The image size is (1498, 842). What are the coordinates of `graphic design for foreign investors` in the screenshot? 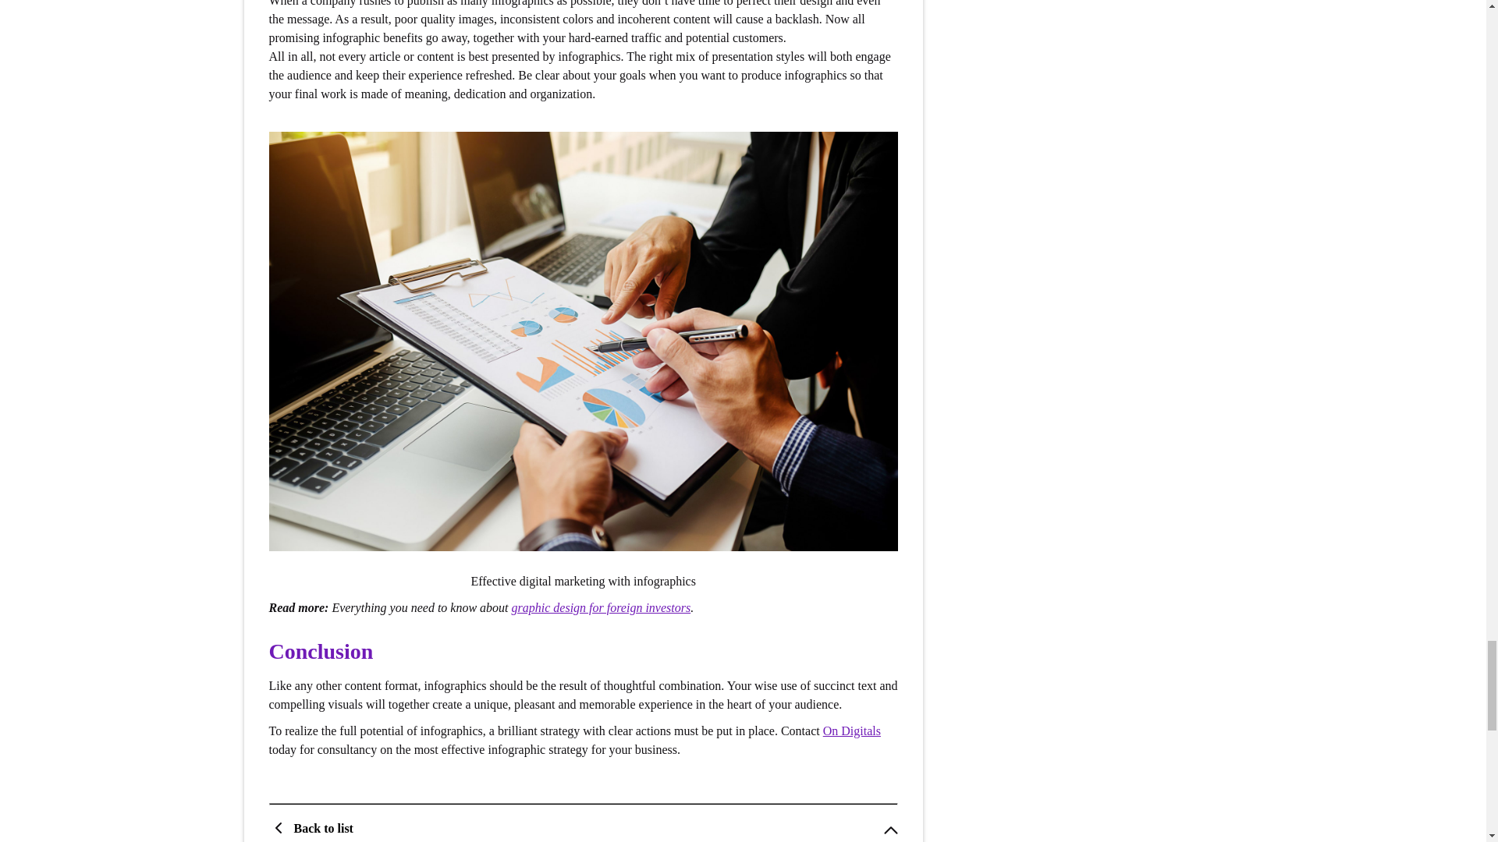 It's located at (601, 608).